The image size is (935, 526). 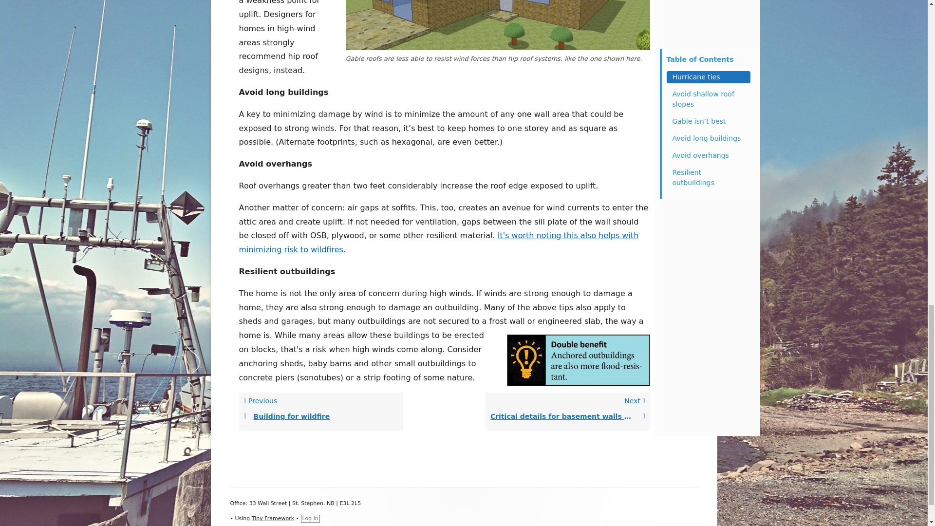 What do you see at coordinates (273, 518) in the screenshot?
I see `Tiny Framework` at bounding box center [273, 518].